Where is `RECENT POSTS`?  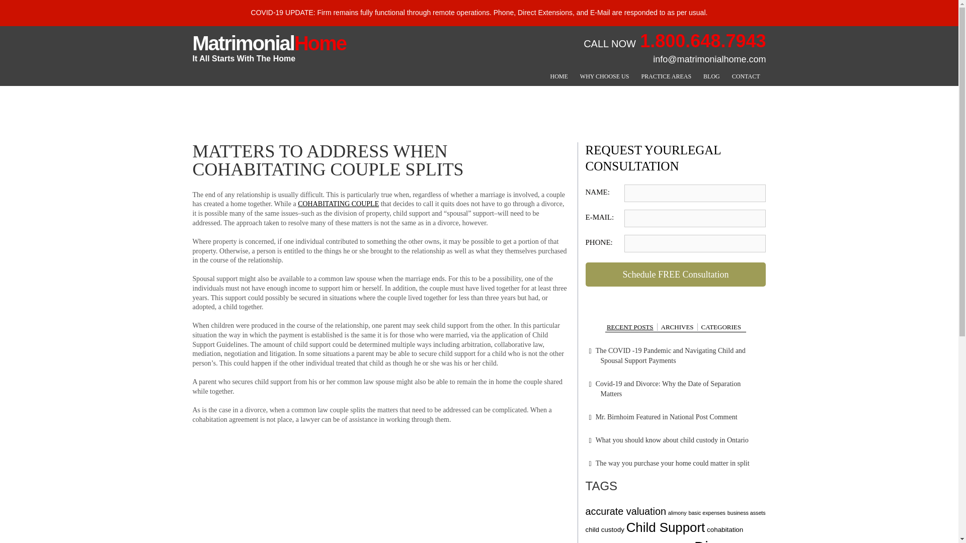 RECENT POSTS is located at coordinates (675, 275).